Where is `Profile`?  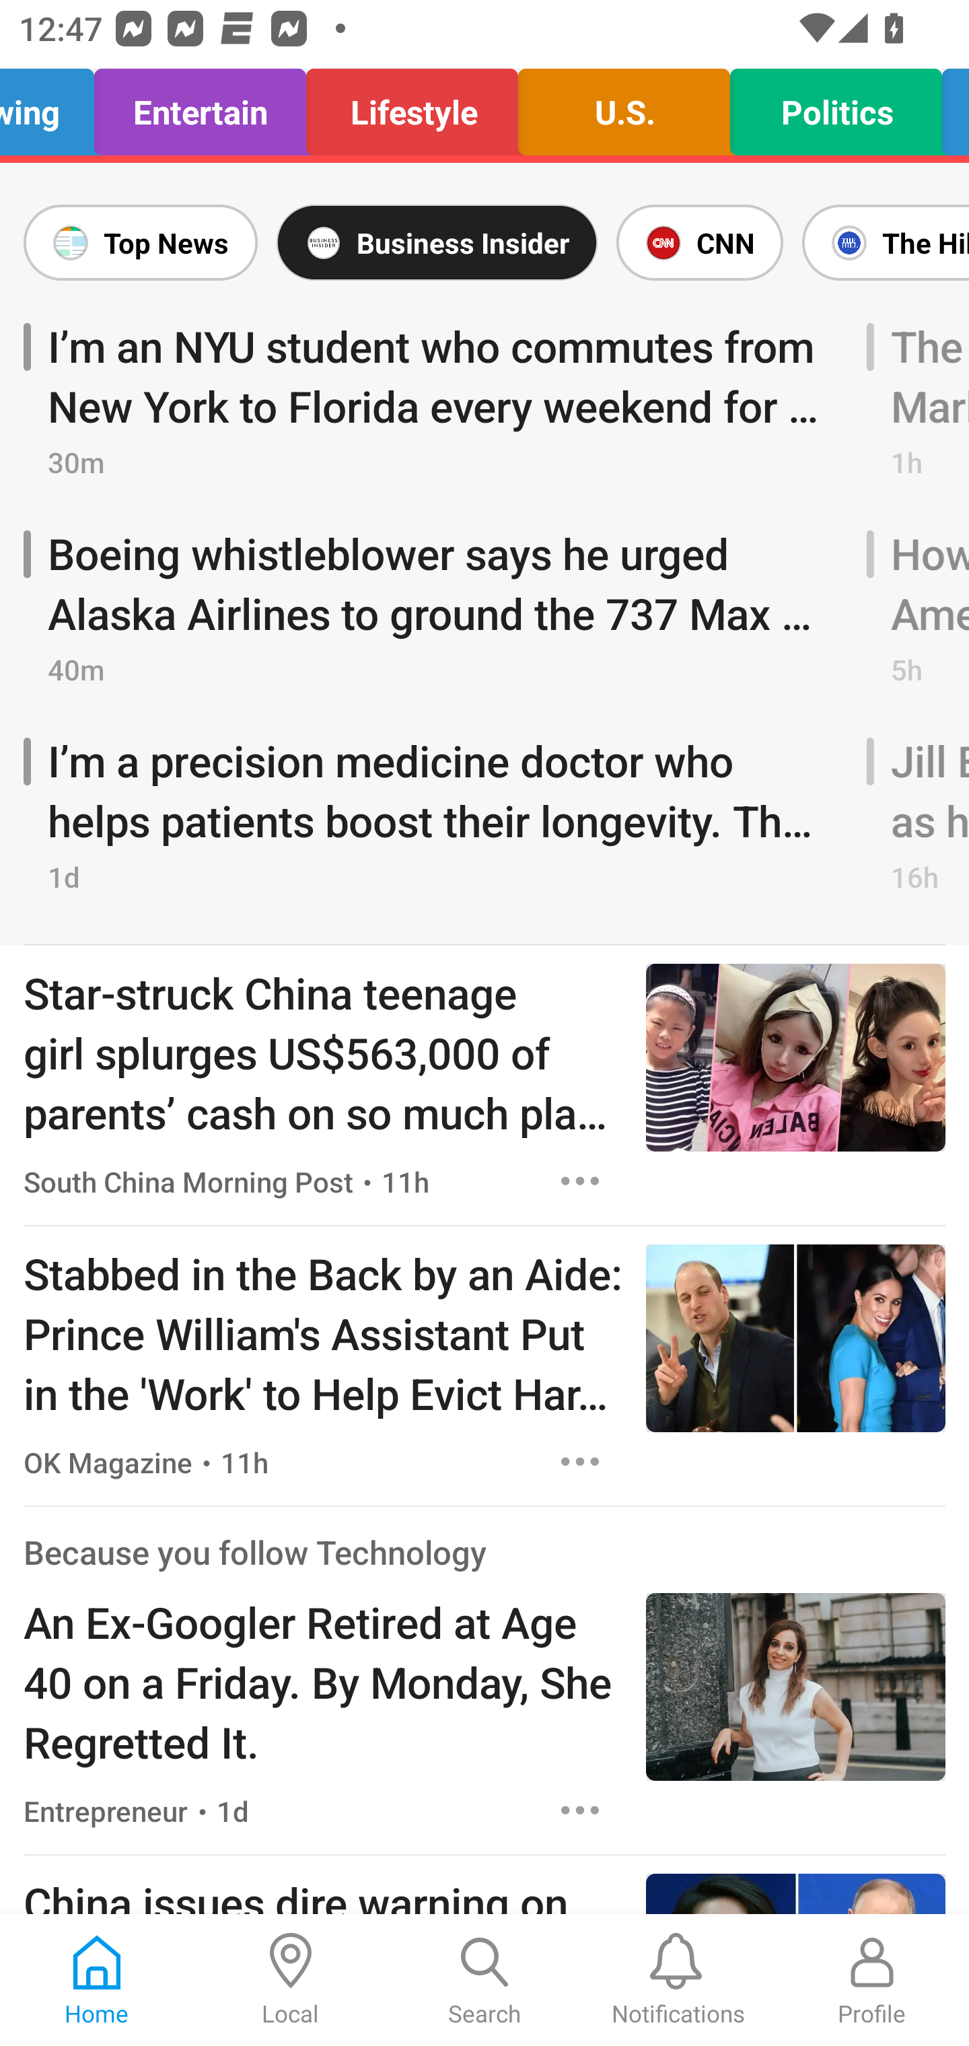
Profile is located at coordinates (872, 1980).